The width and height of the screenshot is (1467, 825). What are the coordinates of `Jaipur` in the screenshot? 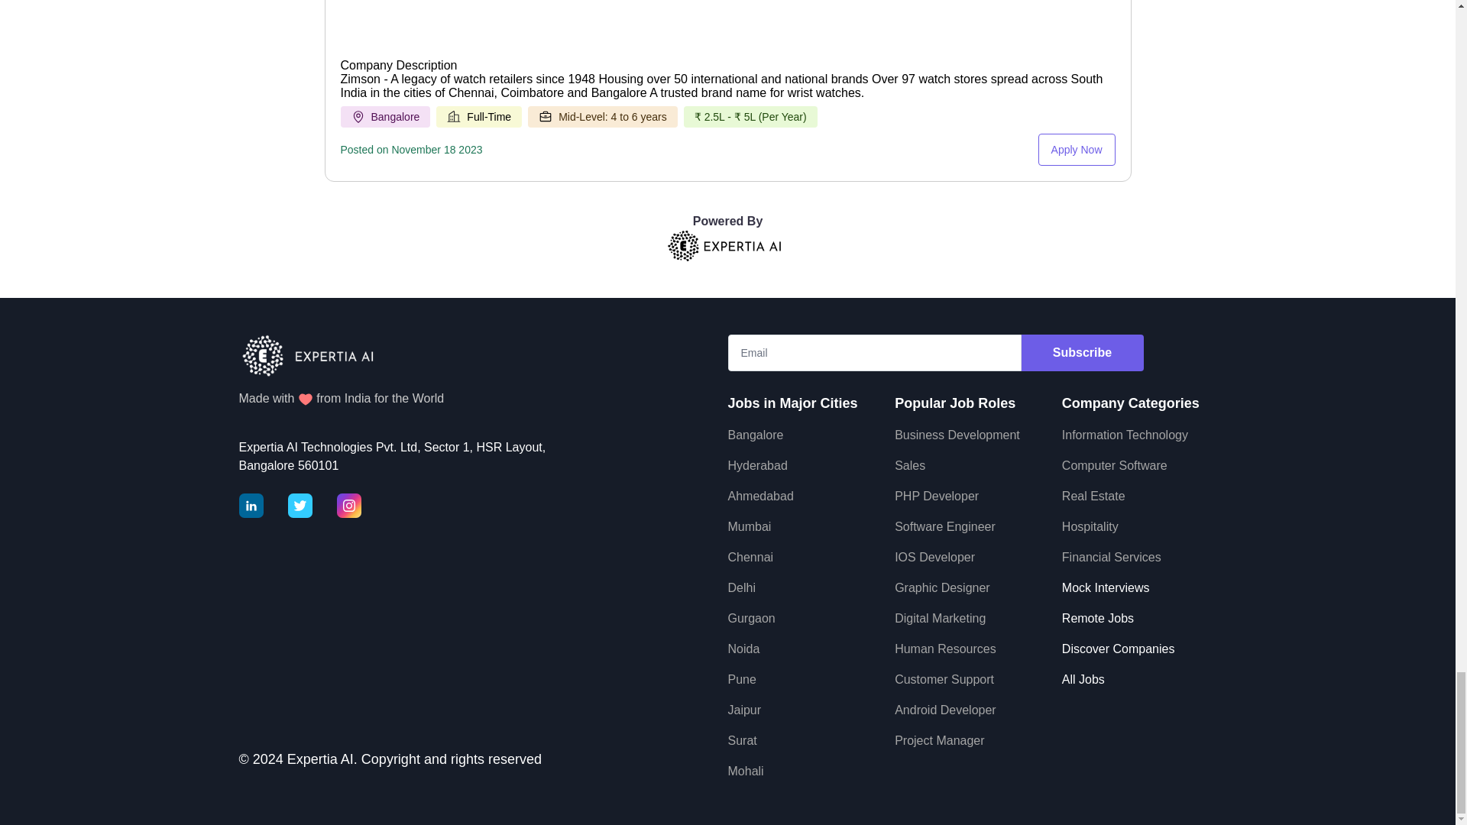 It's located at (744, 710).